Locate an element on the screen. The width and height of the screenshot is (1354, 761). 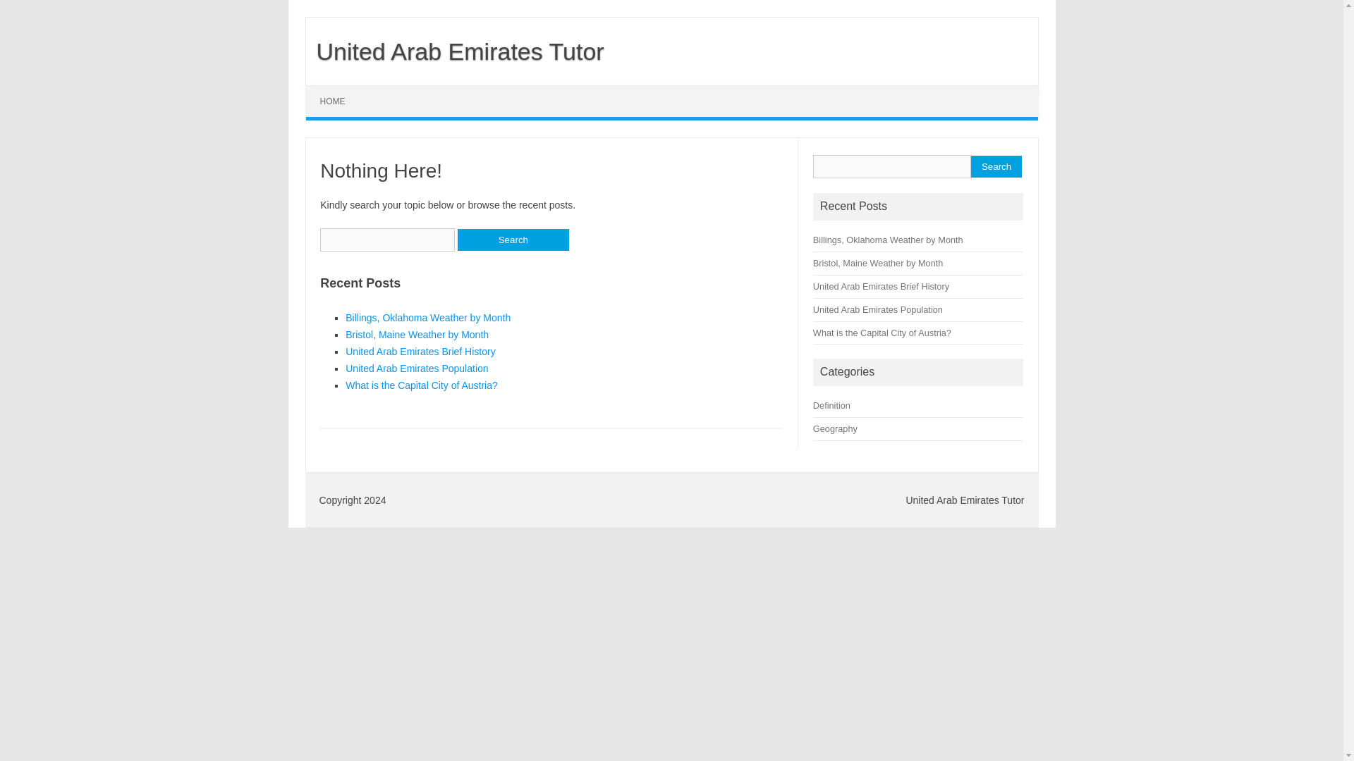
Bristol, Maine Weather by Month is located at coordinates (879, 264).